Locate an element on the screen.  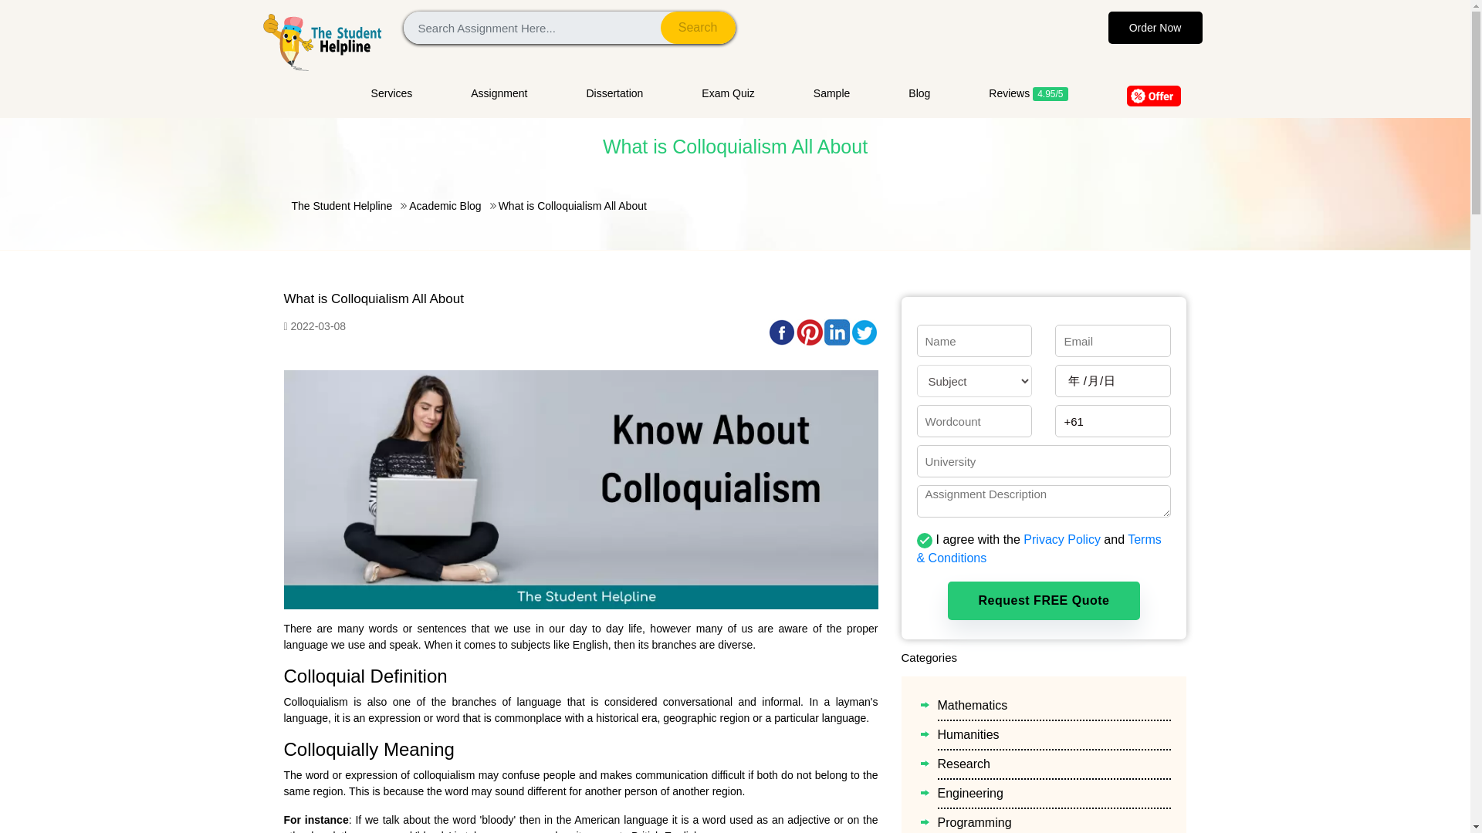
Services is located at coordinates (406, 93).